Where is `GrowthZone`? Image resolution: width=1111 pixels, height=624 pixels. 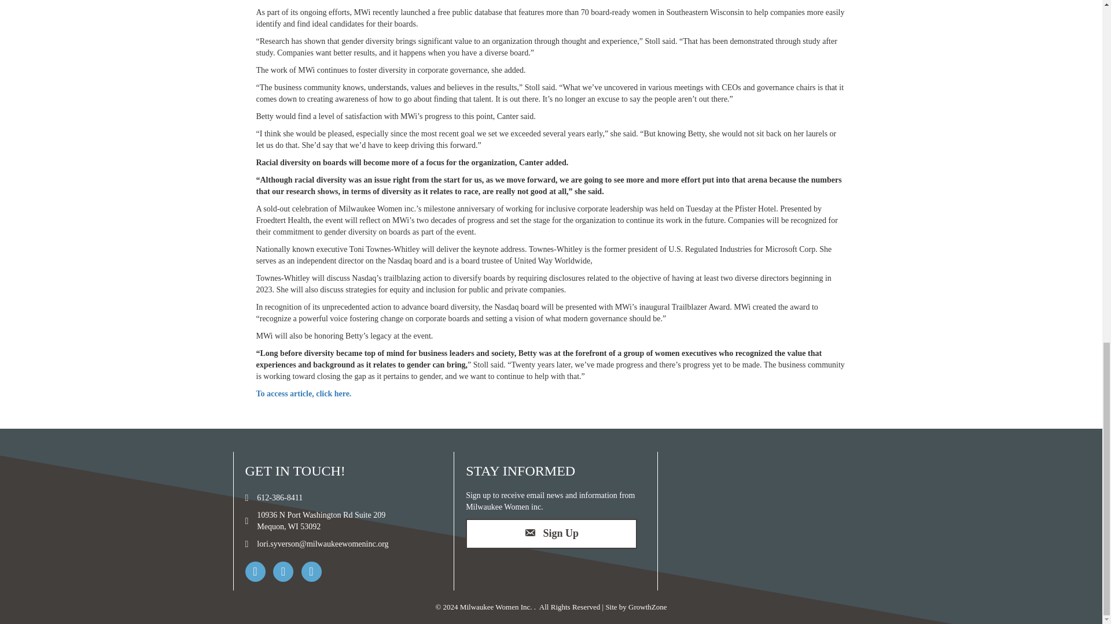 GrowthZone is located at coordinates (648, 607).